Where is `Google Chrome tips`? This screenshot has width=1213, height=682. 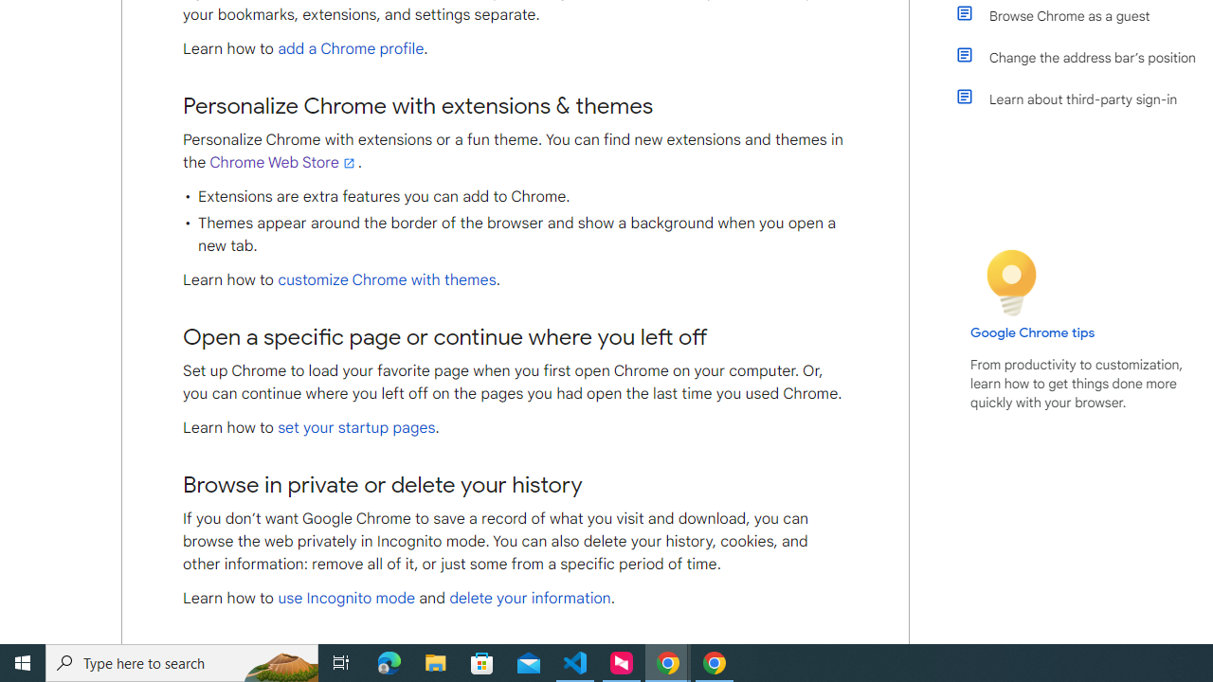
Google Chrome tips is located at coordinates (1033, 332).